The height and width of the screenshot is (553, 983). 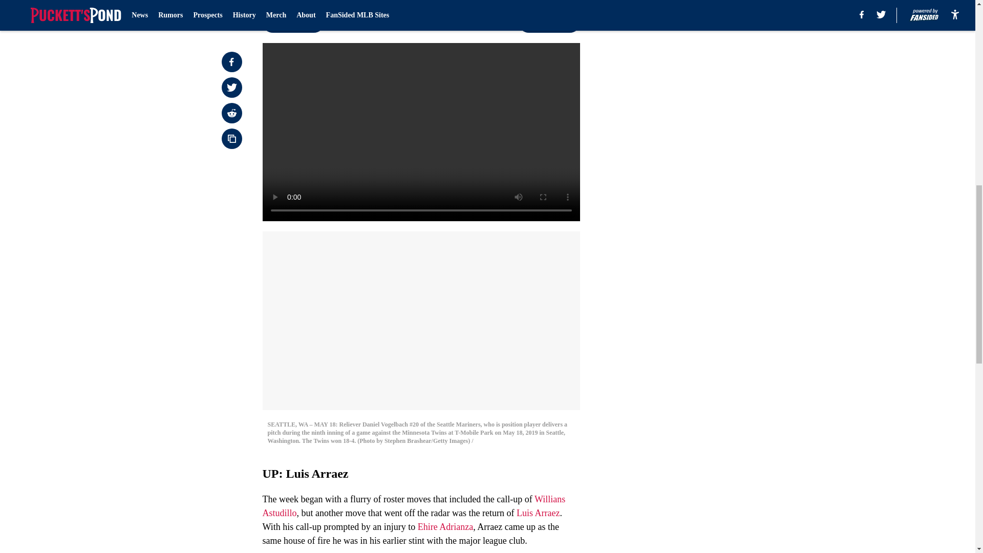 I want to click on 3rd party ad content, so click(x=708, y=76).